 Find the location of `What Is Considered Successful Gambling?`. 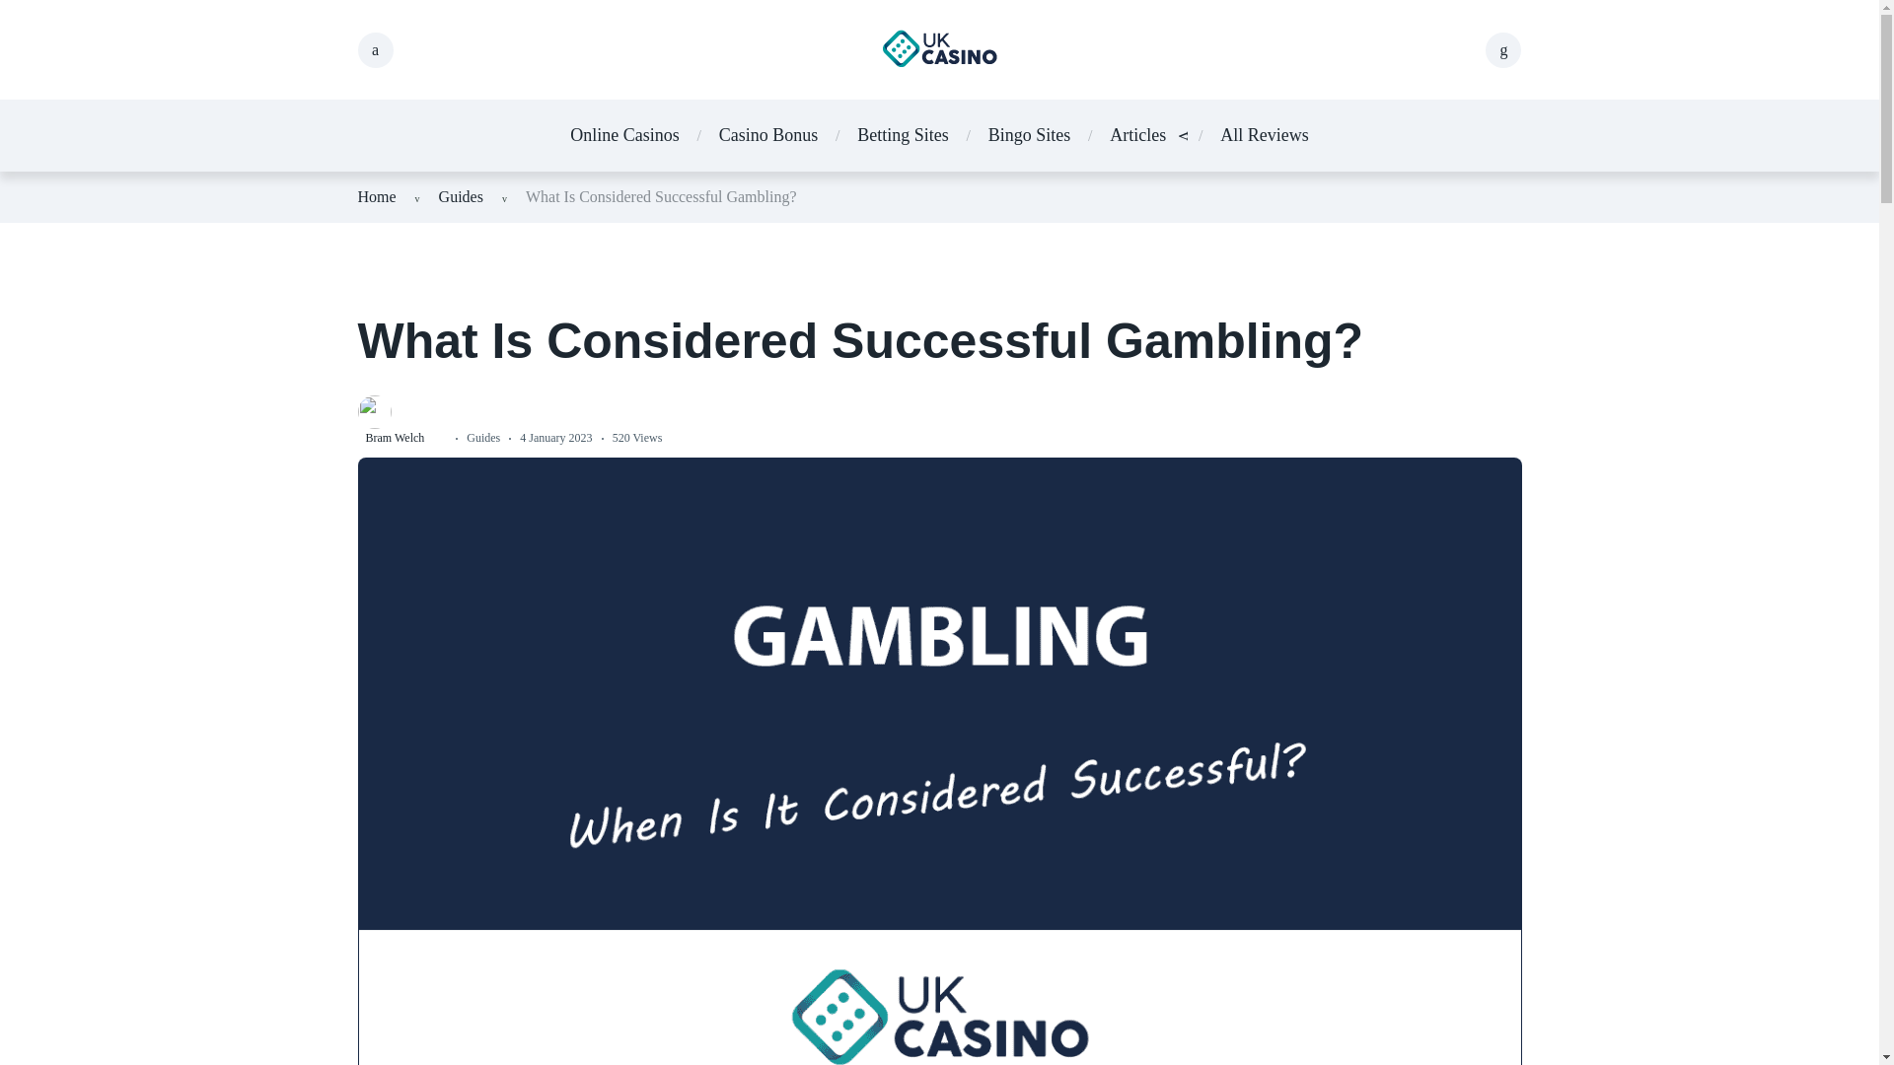

What Is Considered Successful Gambling? is located at coordinates (661, 197).